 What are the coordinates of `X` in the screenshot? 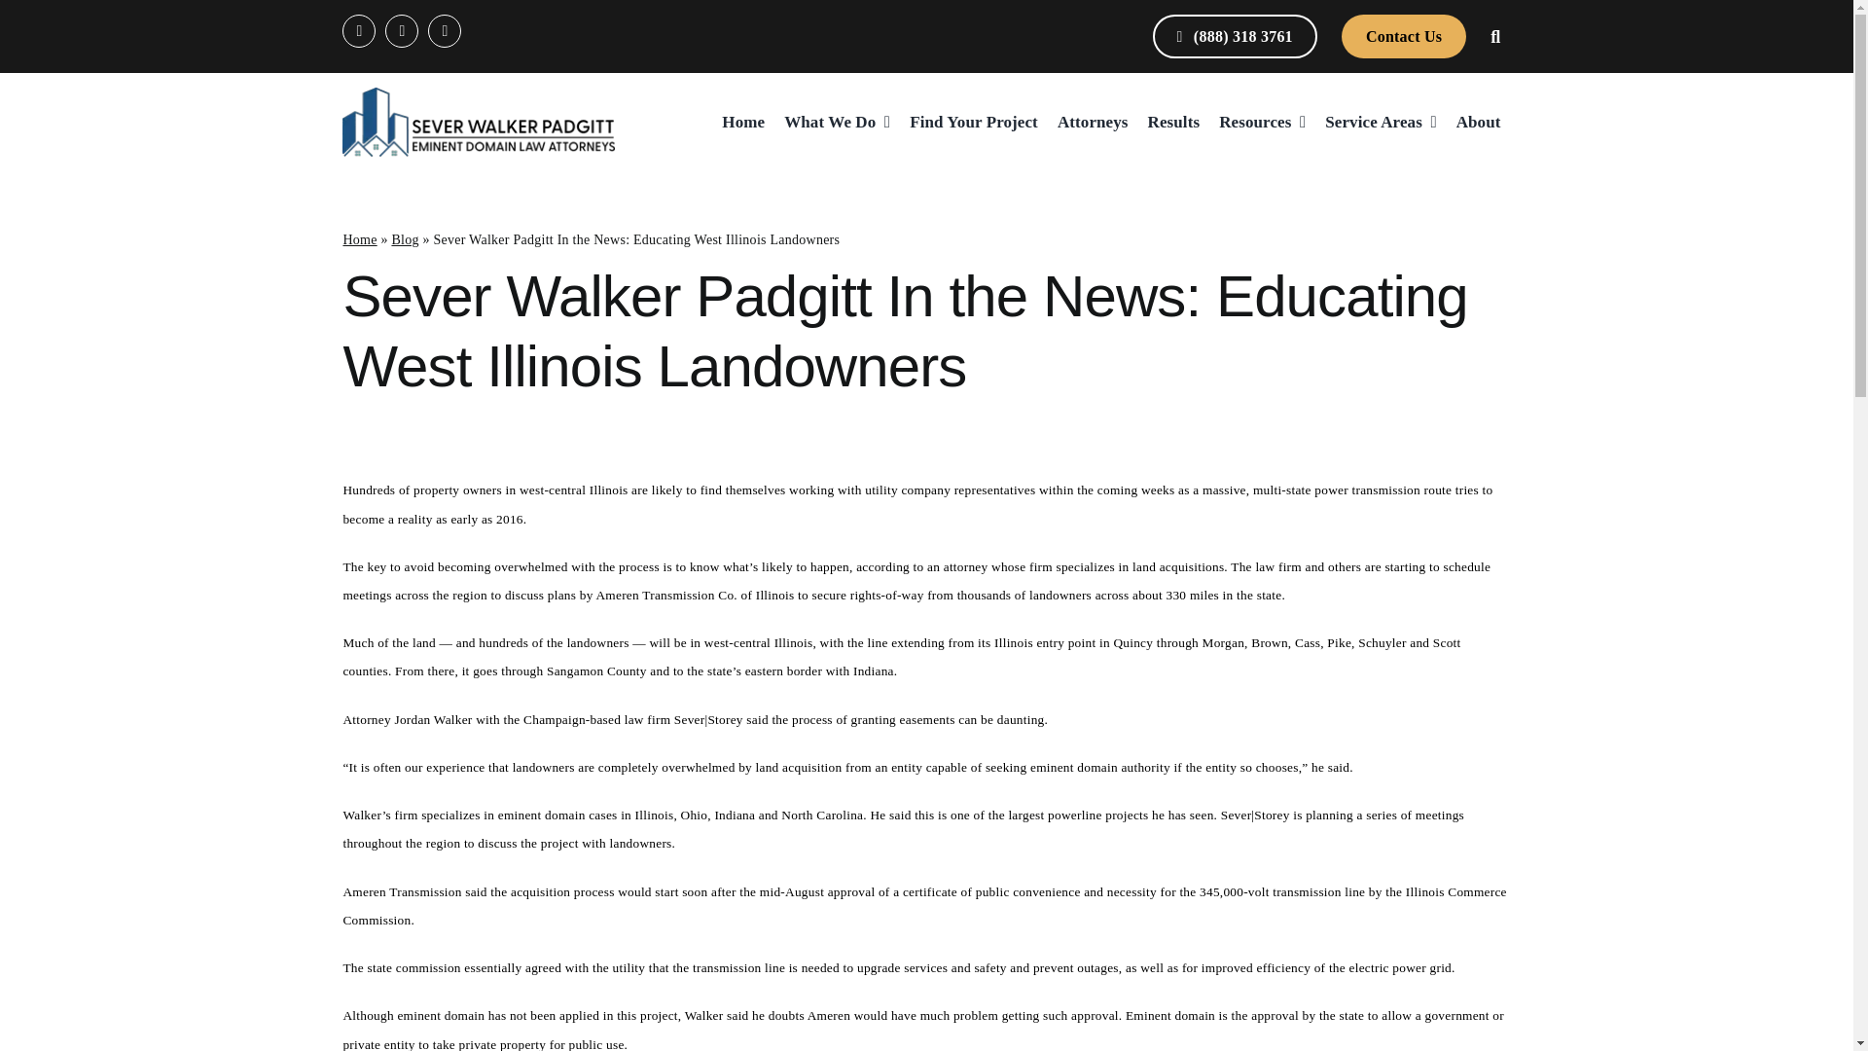 It's located at (401, 31).